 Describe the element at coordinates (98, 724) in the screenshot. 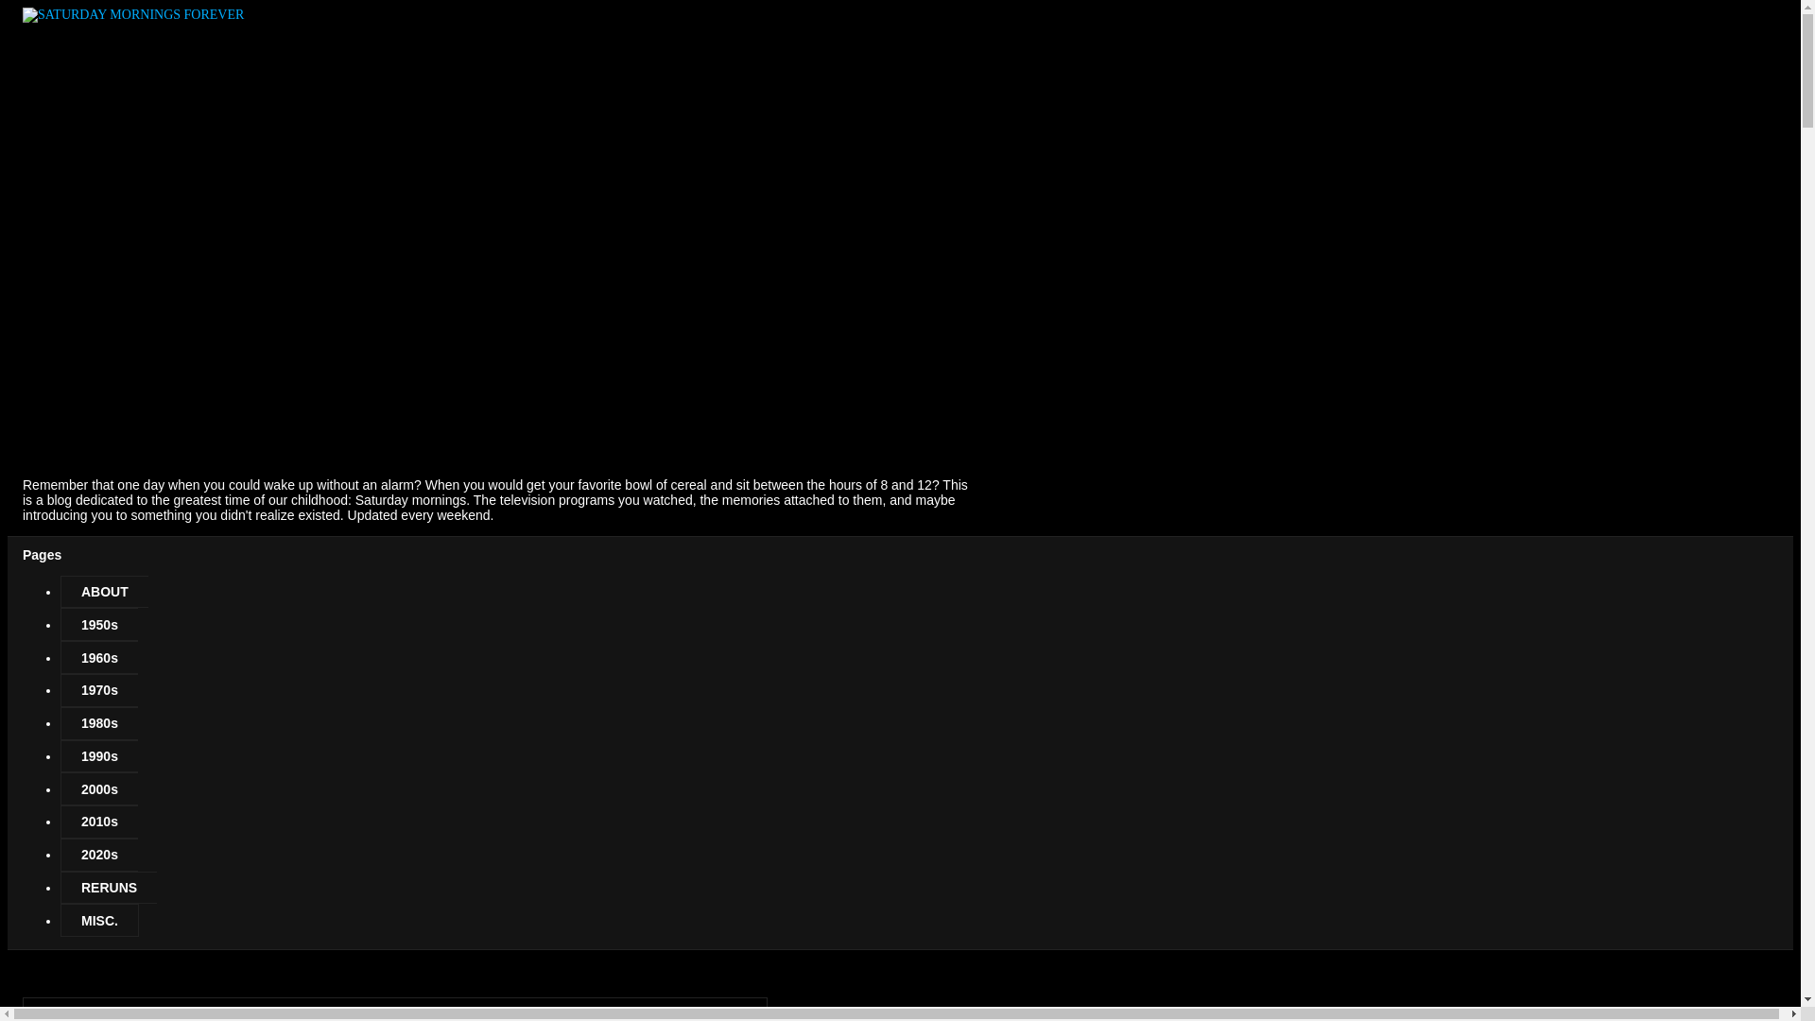

I see `1980s` at that location.